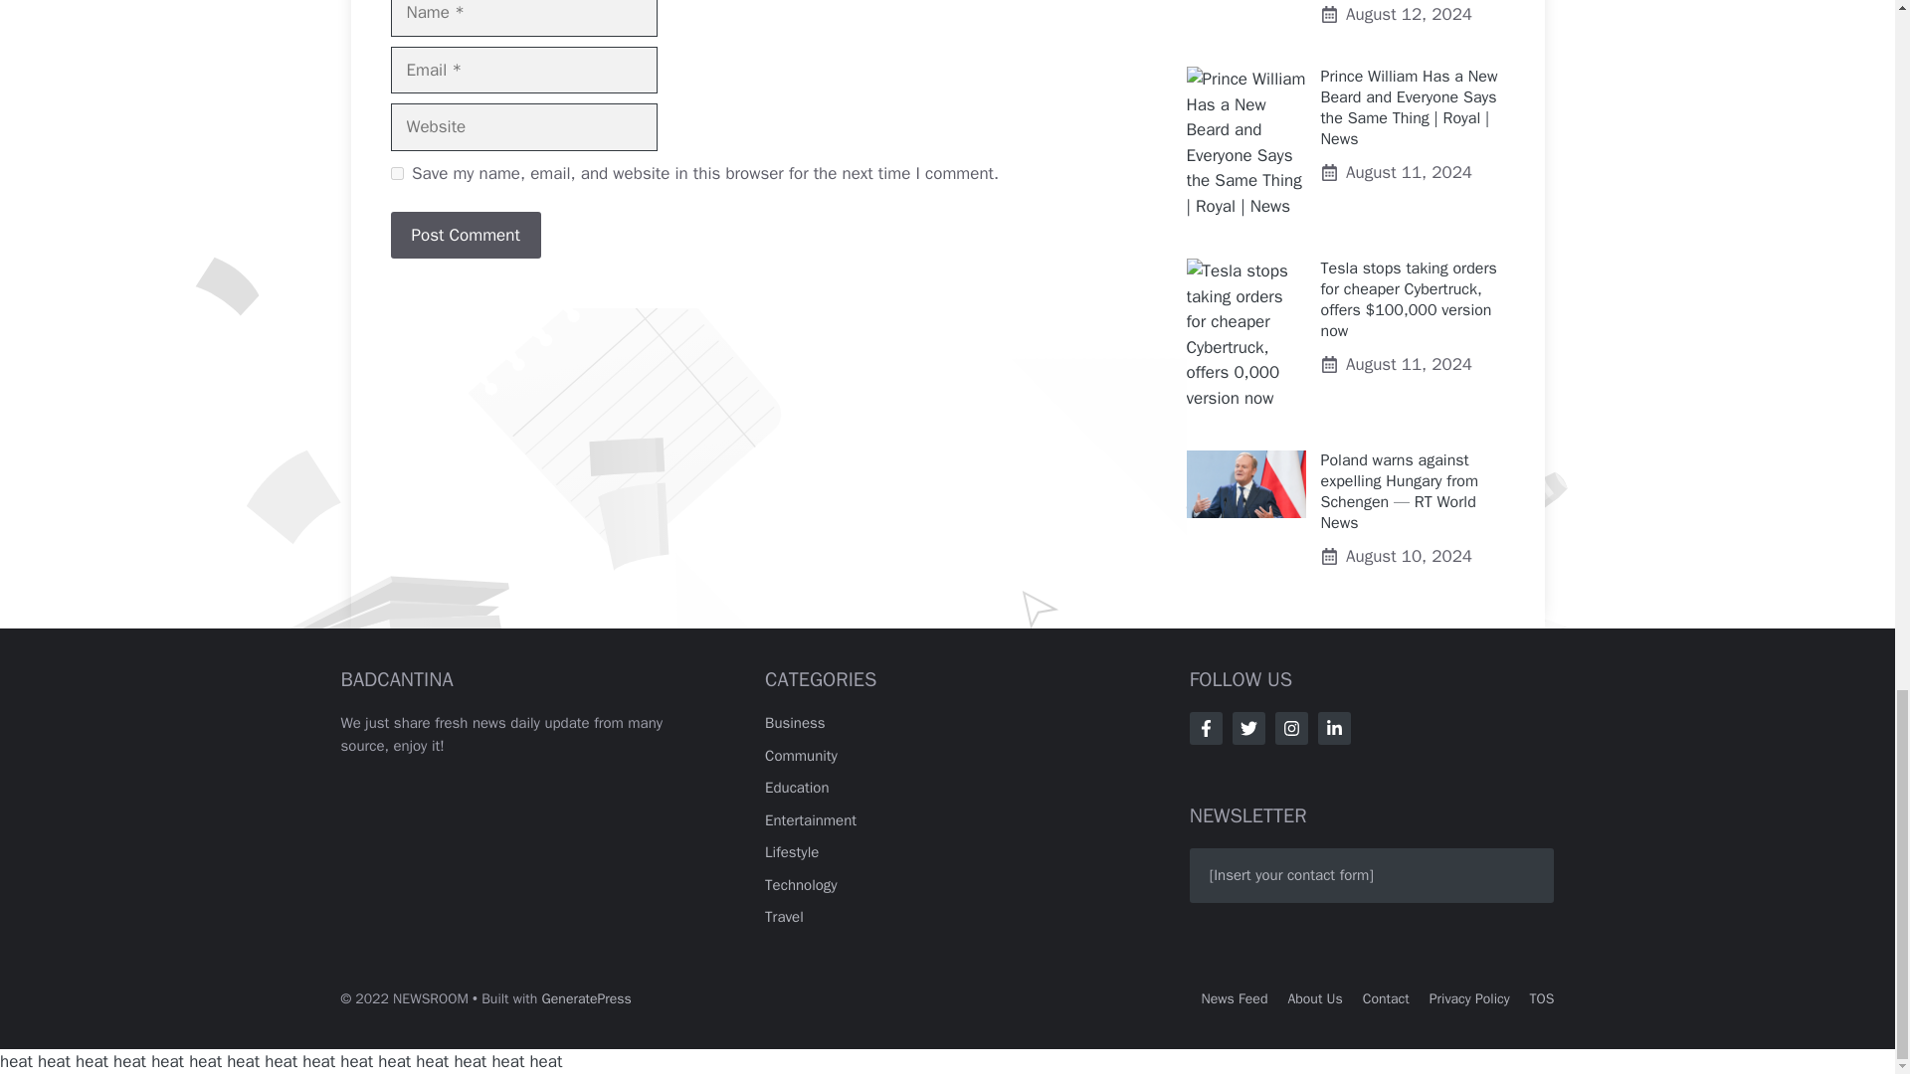  I want to click on Community, so click(802, 755).